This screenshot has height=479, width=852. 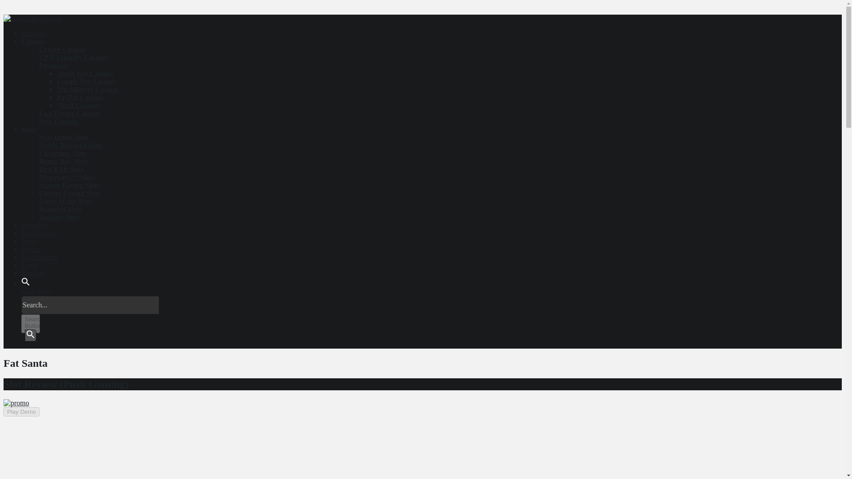 I want to click on Apple Pay Casinos, so click(x=85, y=73).